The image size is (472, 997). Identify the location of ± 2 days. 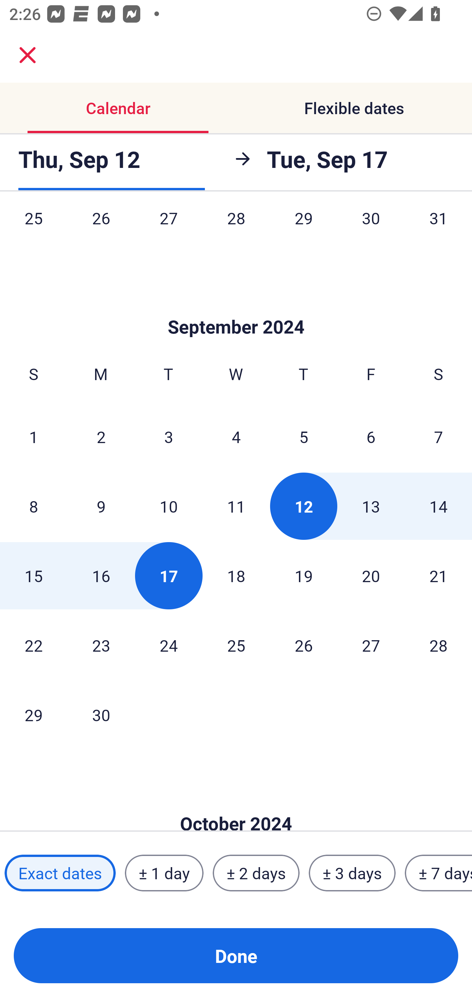
(256, 873).